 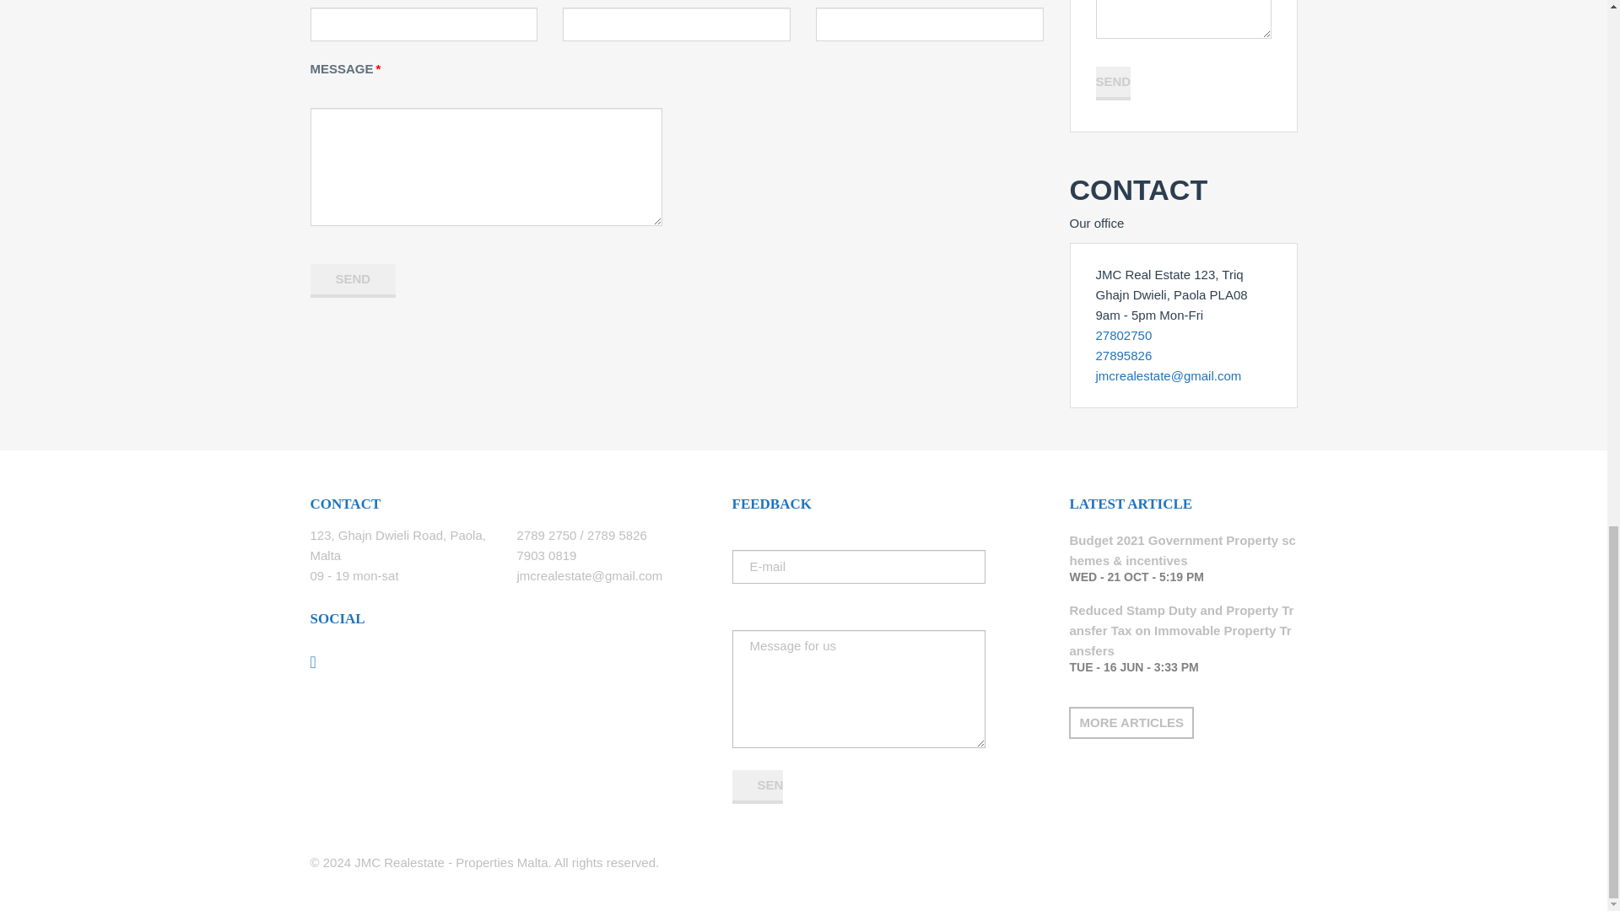 What do you see at coordinates (1112, 83) in the screenshot?
I see `Send` at bounding box center [1112, 83].